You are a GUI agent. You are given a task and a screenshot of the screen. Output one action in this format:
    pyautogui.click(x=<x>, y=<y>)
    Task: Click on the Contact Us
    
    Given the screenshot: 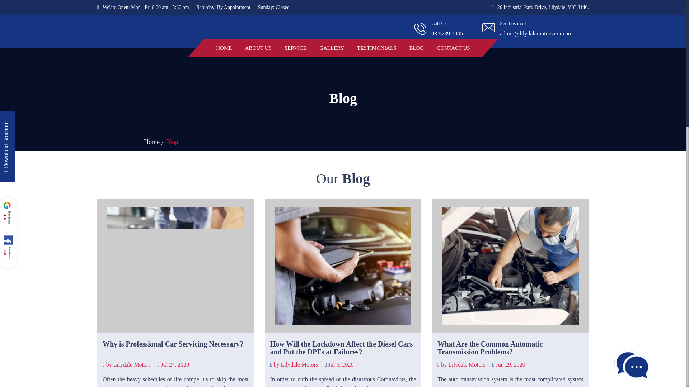 What is the action you would take?
    pyautogui.click(x=453, y=48)
    